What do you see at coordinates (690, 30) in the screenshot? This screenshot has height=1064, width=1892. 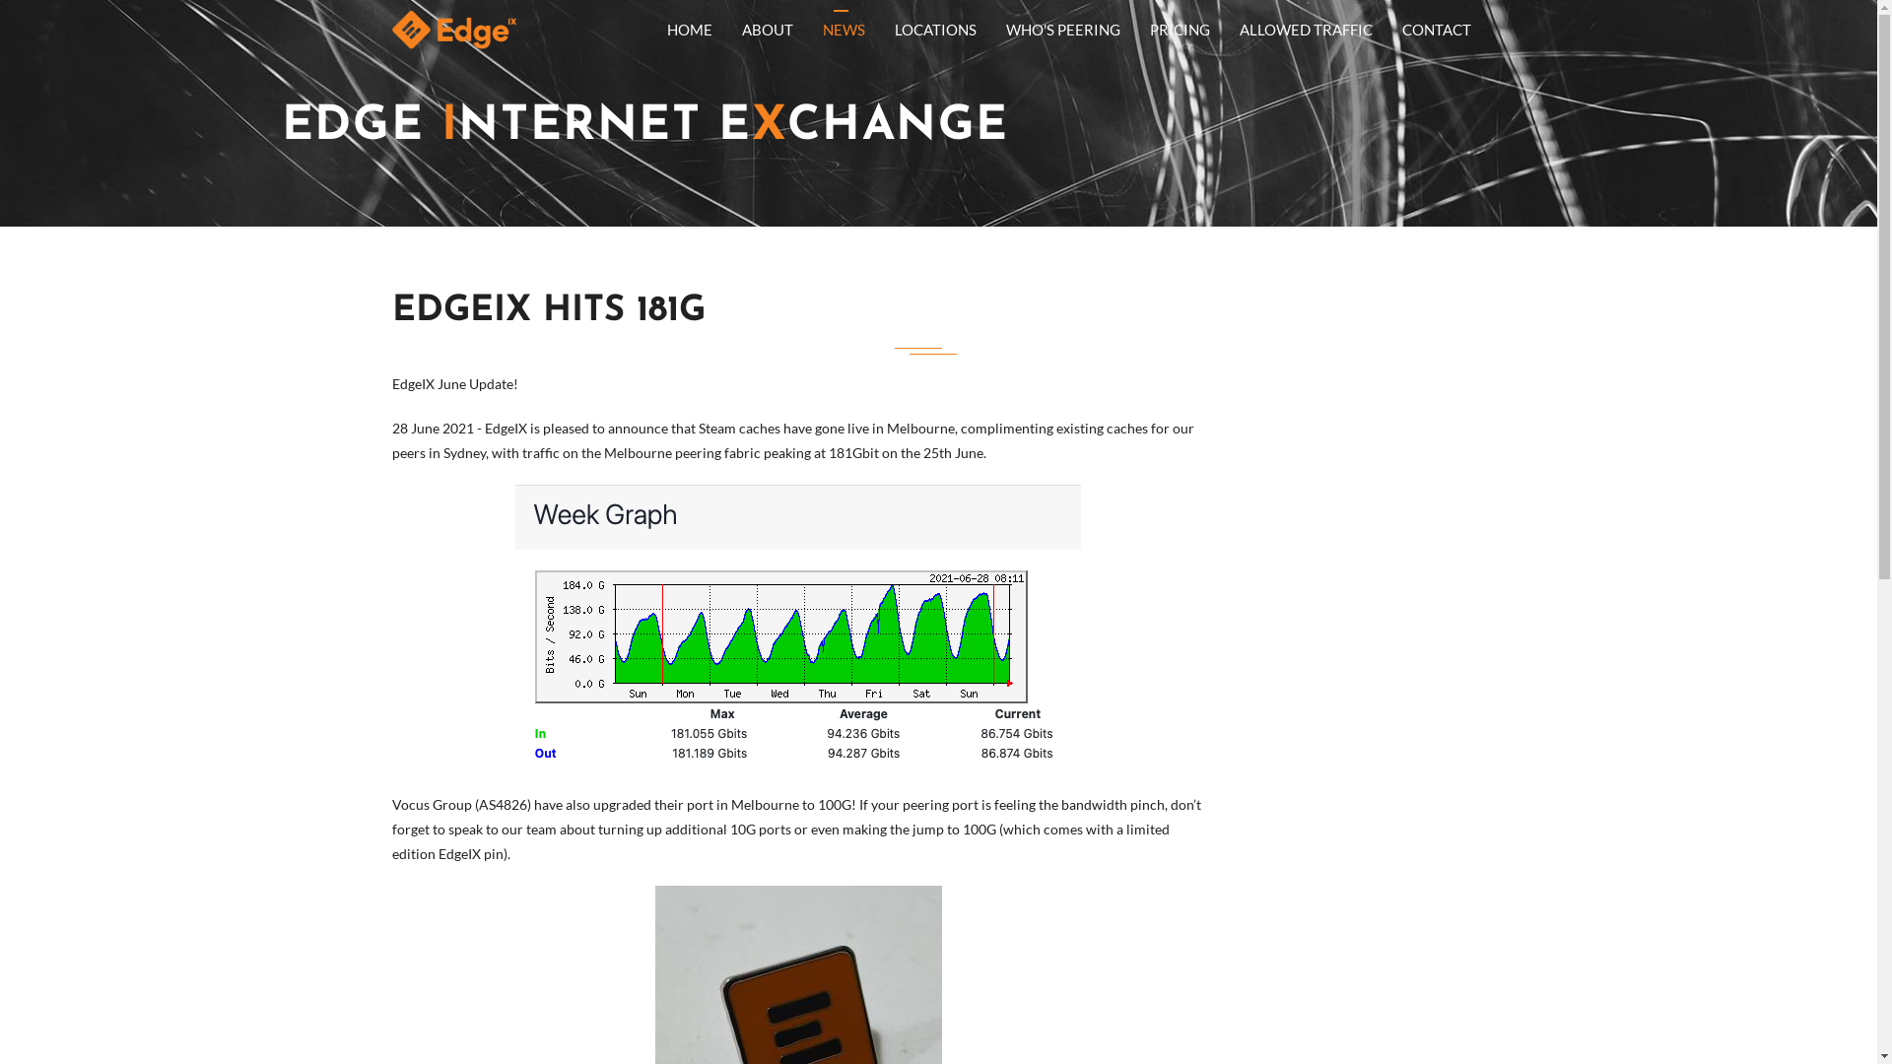 I see `HOME` at bounding box center [690, 30].